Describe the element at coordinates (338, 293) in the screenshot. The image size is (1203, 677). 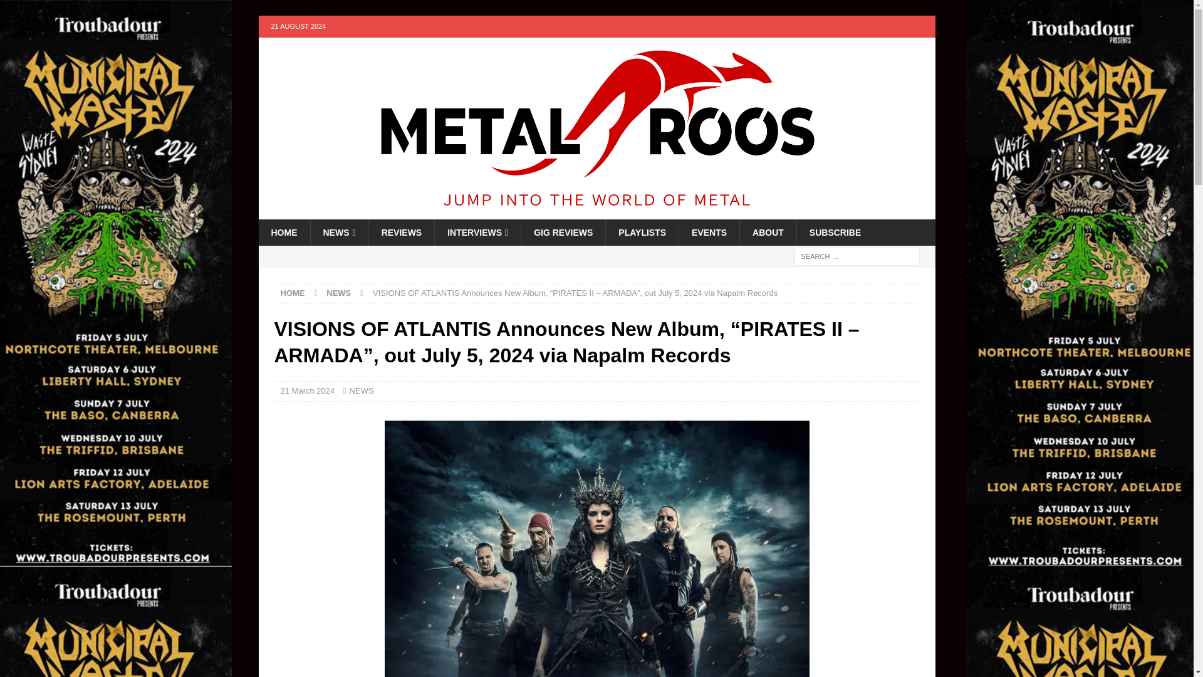
I see `NEWS` at that location.